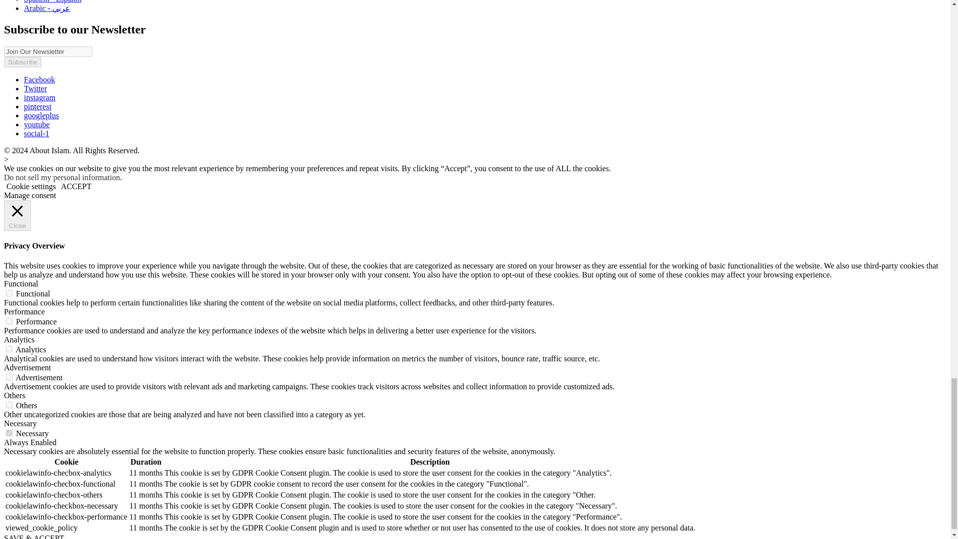  Describe the element at coordinates (22, 62) in the screenshot. I see `Subscribe` at that location.